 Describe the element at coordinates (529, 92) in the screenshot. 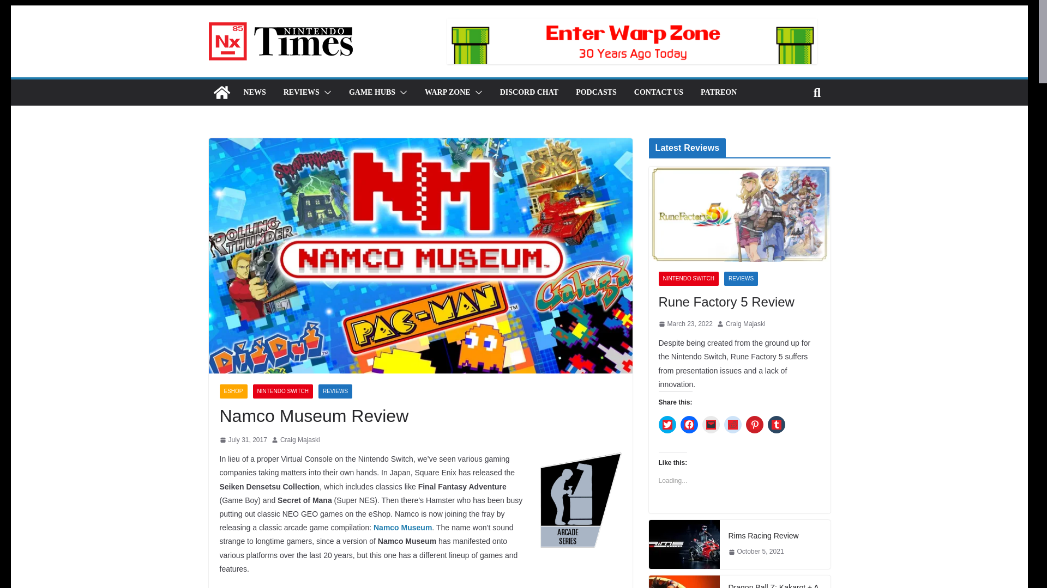

I see `DISCORD CHAT` at that location.